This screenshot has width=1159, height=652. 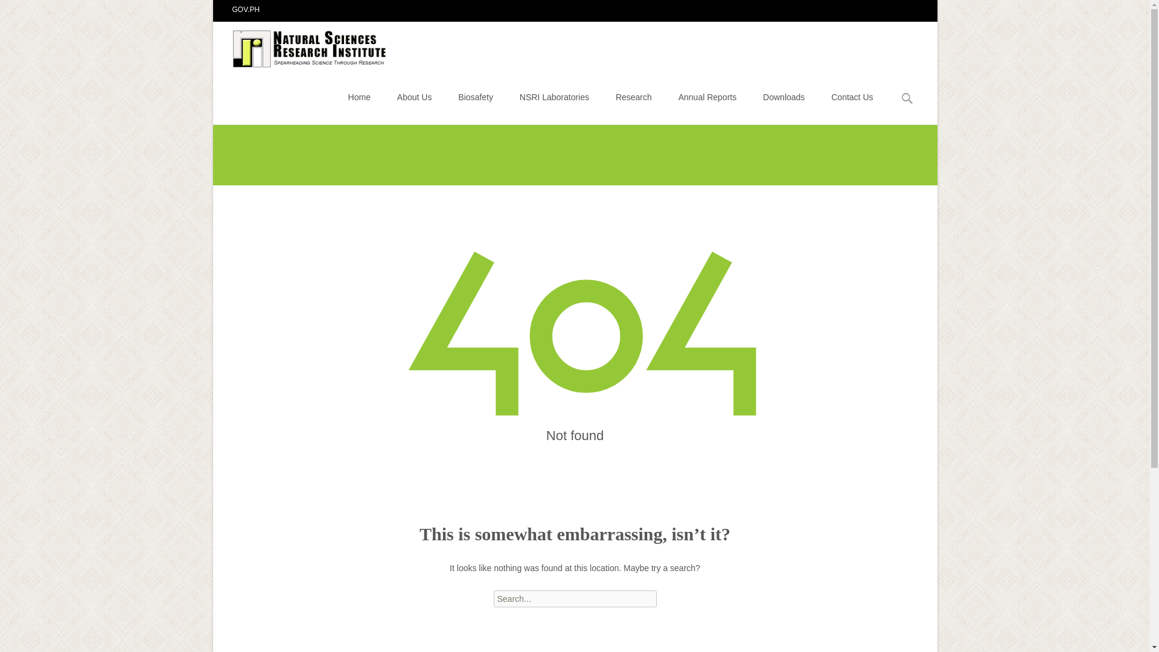 What do you see at coordinates (28, 11) in the screenshot?
I see `Search` at bounding box center [28, 11].